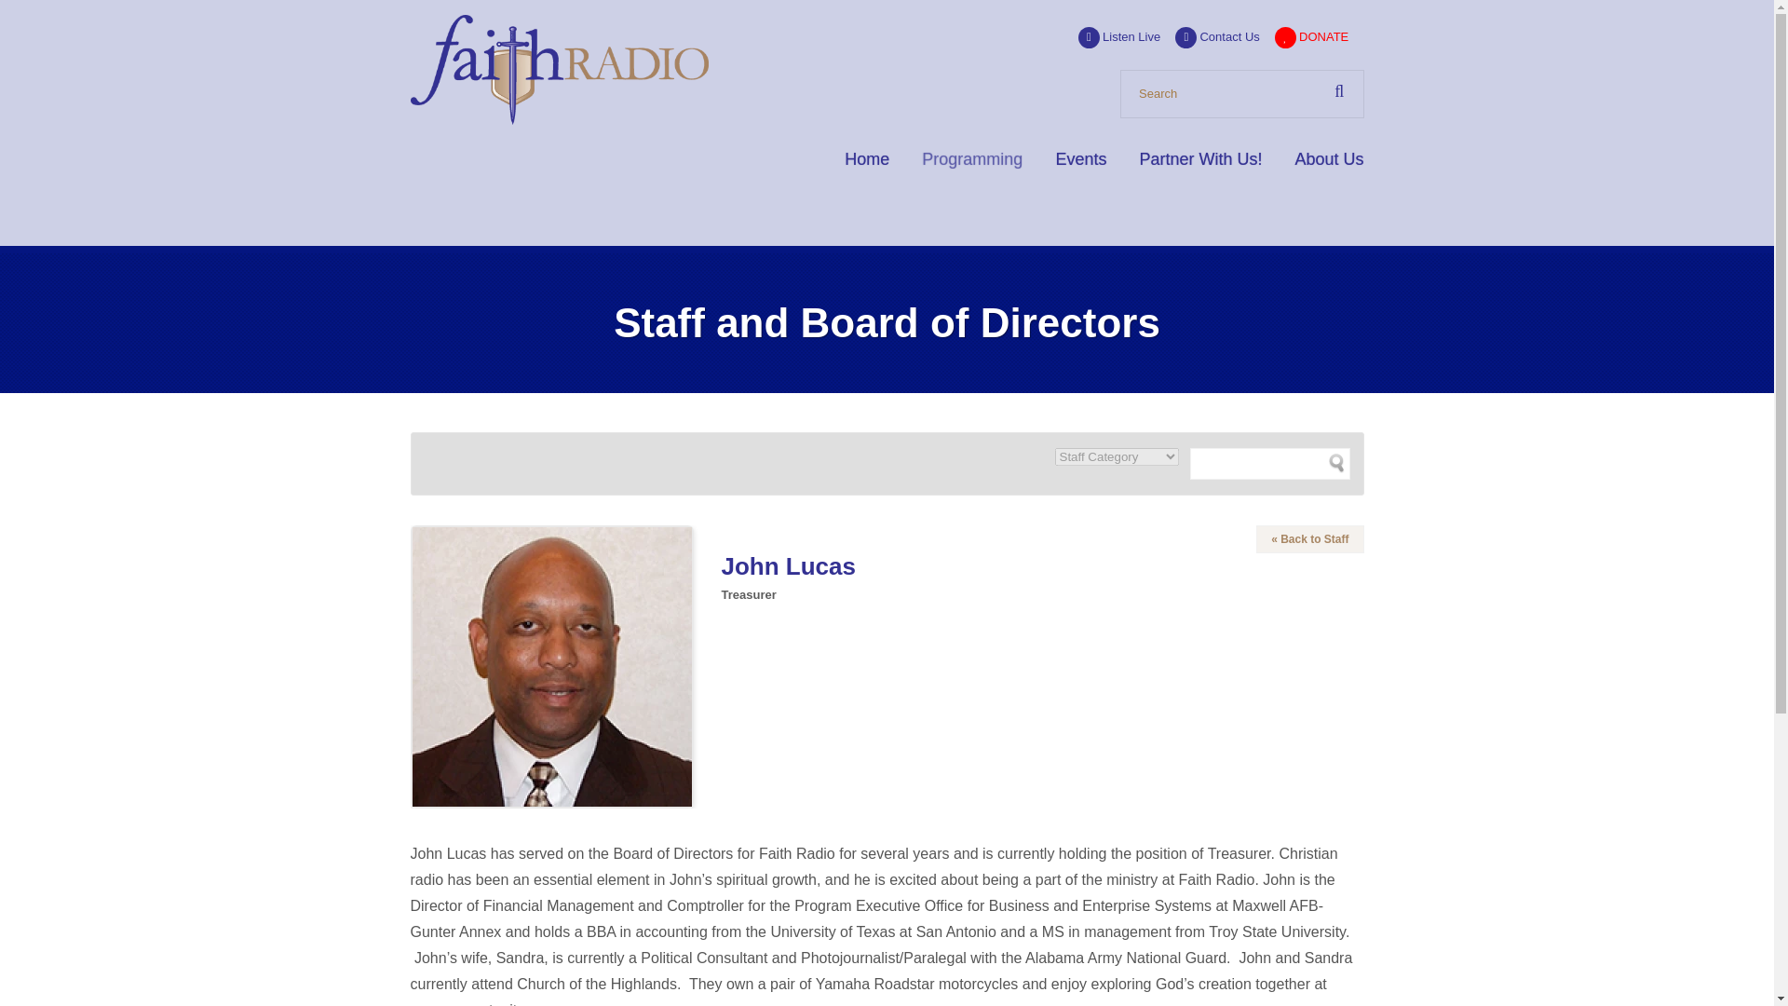 The image size is (1788, 1006). I want to click on search, so click(1241, 93).